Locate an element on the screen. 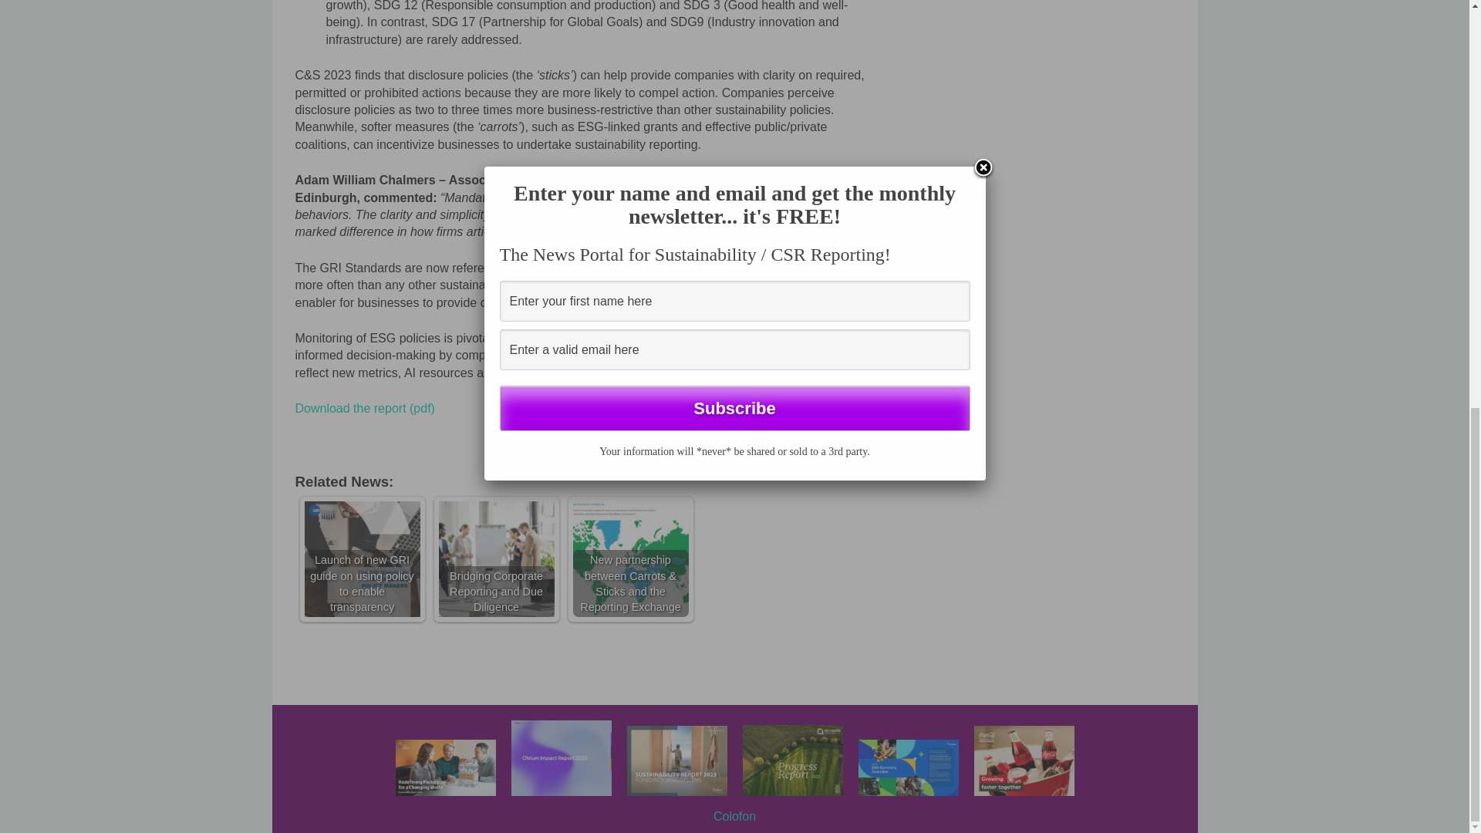 This screenshot has height=833, width=1481. Bridging Corporate Reporting and Due Diligence is located at coordinates (496, 559).